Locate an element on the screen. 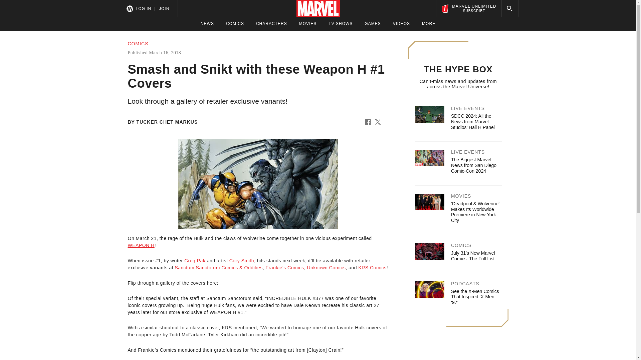  LOG IN is located at coordinates (341, 24).